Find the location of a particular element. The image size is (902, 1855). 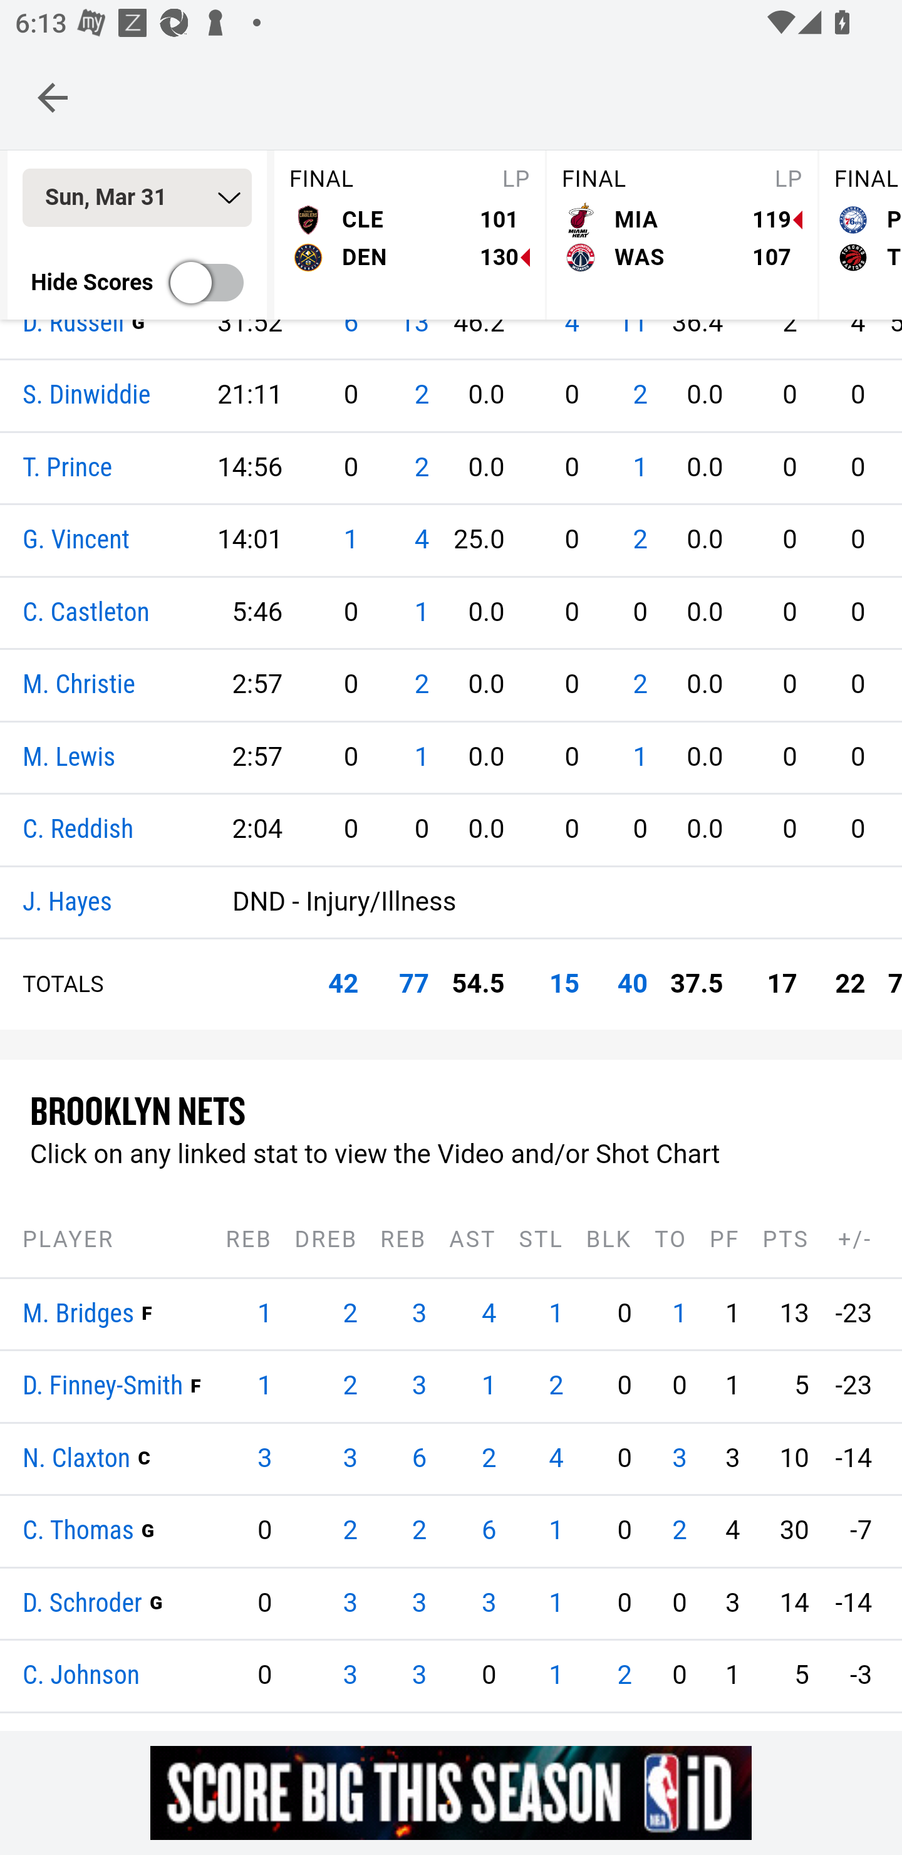

N. Claxton N .  Claxton is located at coordinates (77, 1459).